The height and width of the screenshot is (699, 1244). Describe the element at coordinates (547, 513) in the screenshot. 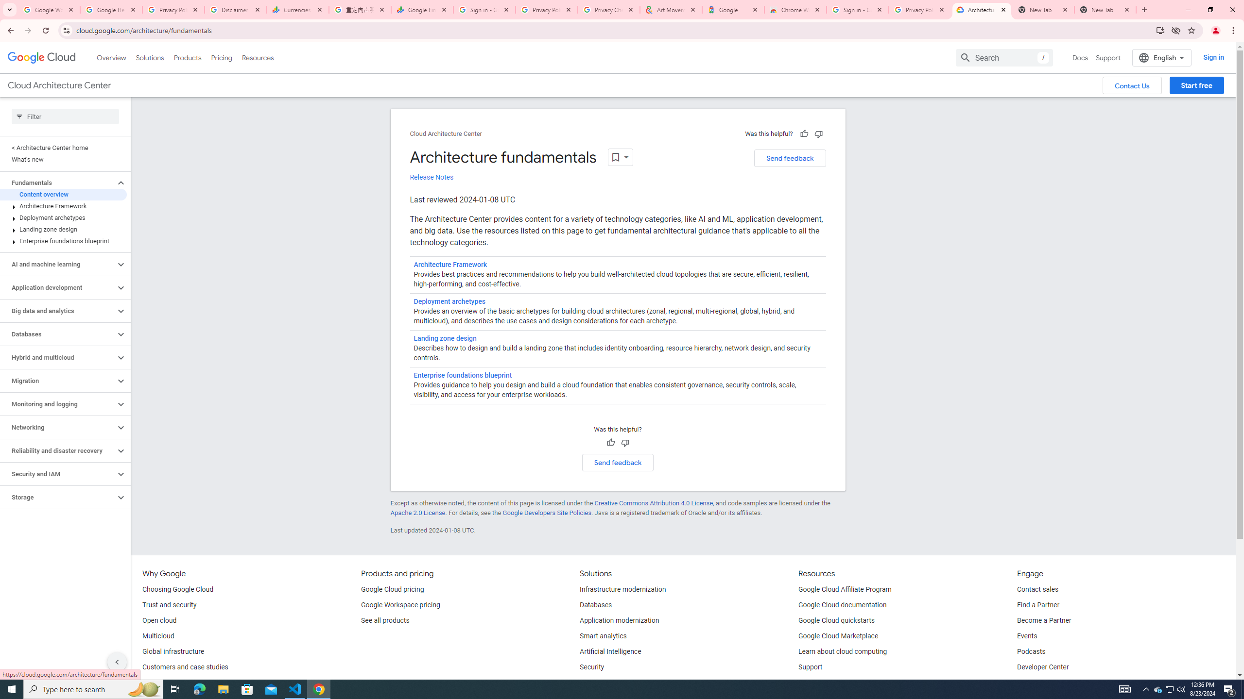

I see `Google Developers Site Policies` at that location.